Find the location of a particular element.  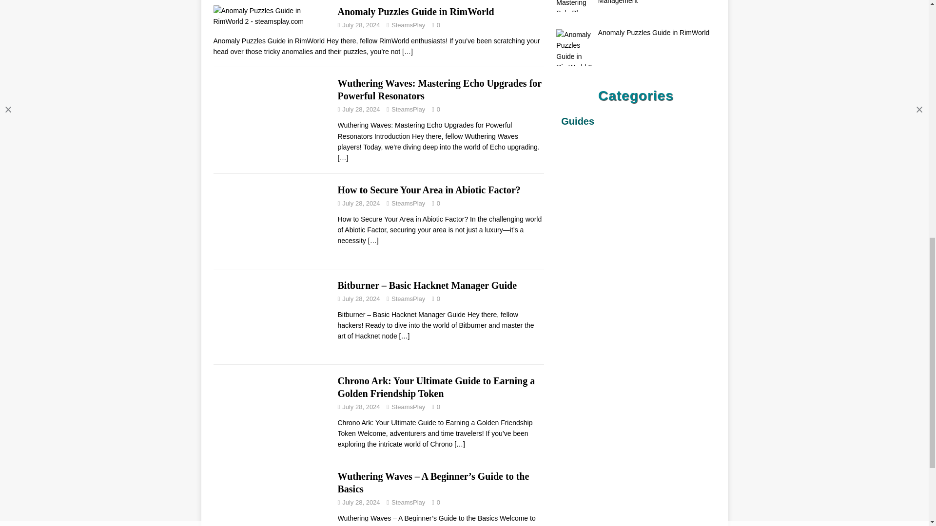

SteamsPlay is located at coordinates (408, 25).